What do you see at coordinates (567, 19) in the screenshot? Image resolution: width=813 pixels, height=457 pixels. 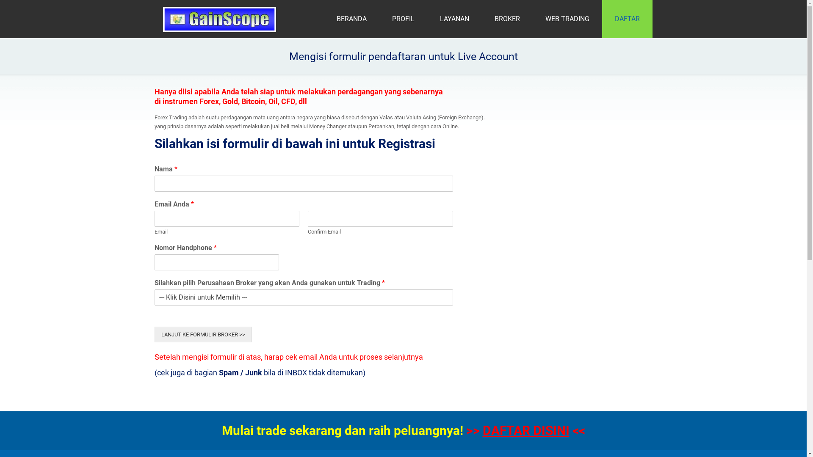 I see `WEB TRADING` at bounding box center [567, 19].